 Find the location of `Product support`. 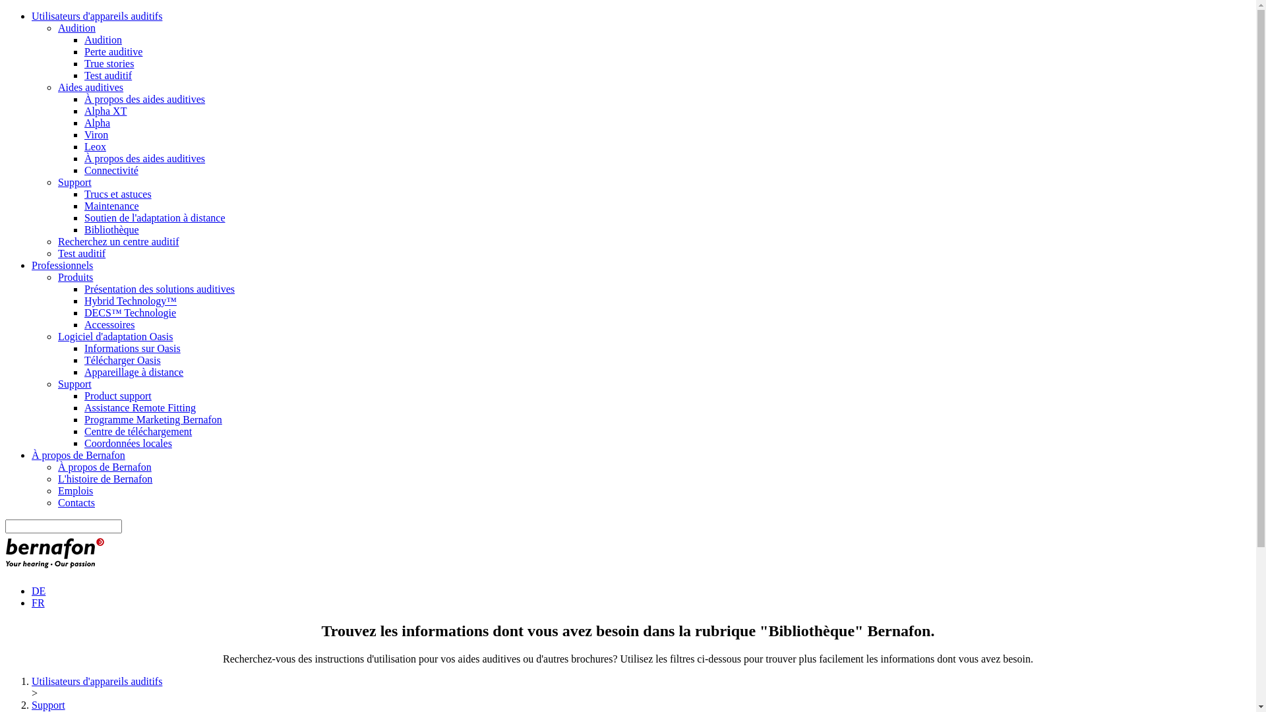

Product support is located at coordinates (118, 396).